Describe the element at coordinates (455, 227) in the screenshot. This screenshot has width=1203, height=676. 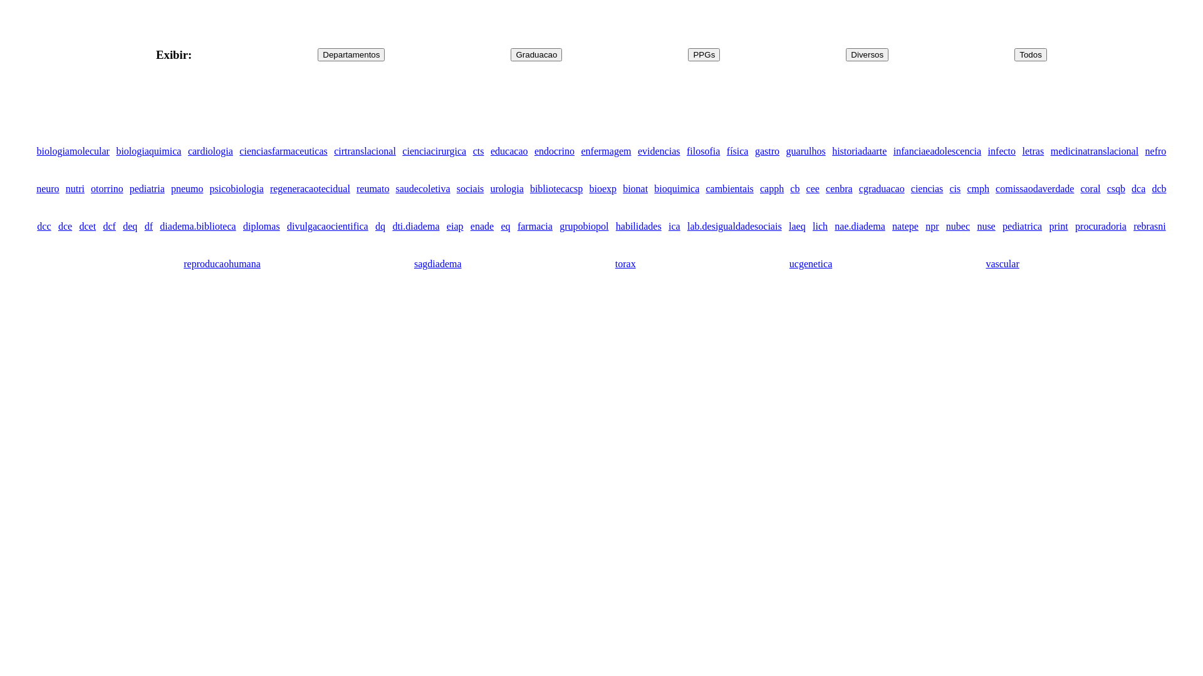
I see `eiap` at that location.